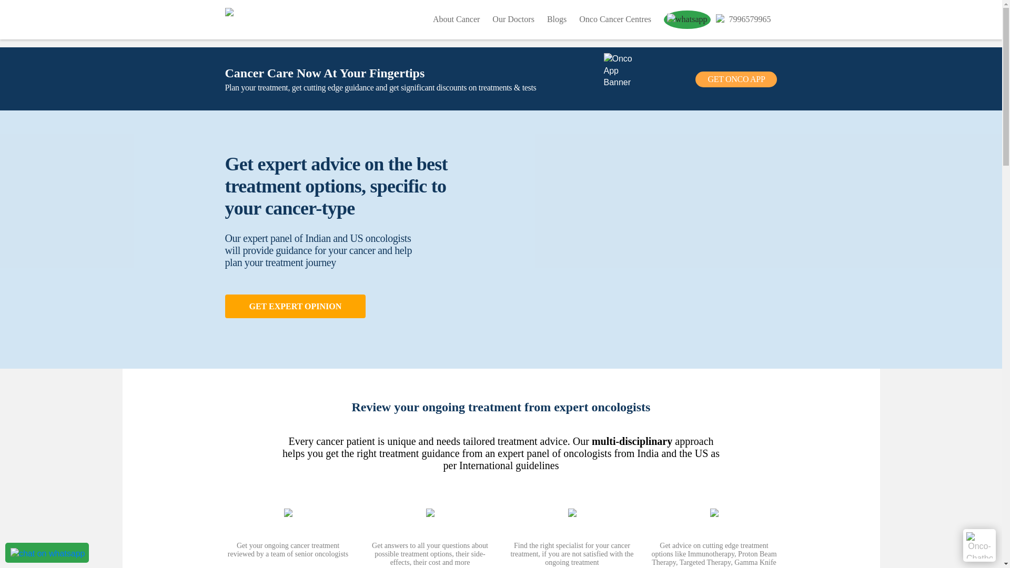 The height and width of the screenshot is (568, 1010). What do you see at coordinates (736, 79) in the screenshot?
I see `GET ONCO APP` at bounding box center [736, 79].